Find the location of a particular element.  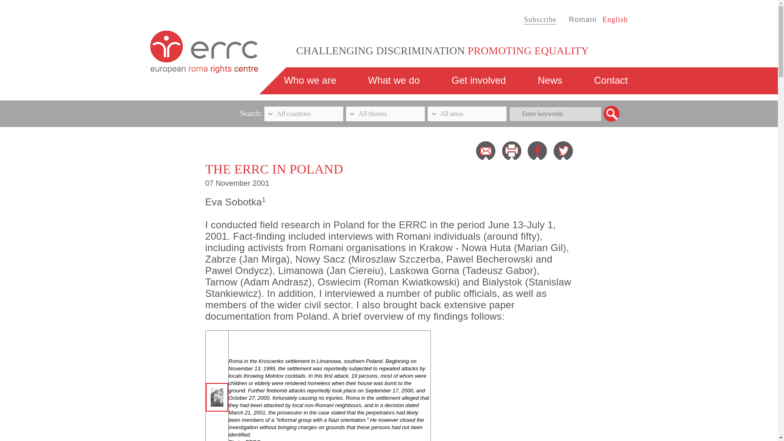

Romani is located at coordinates (583, 20).